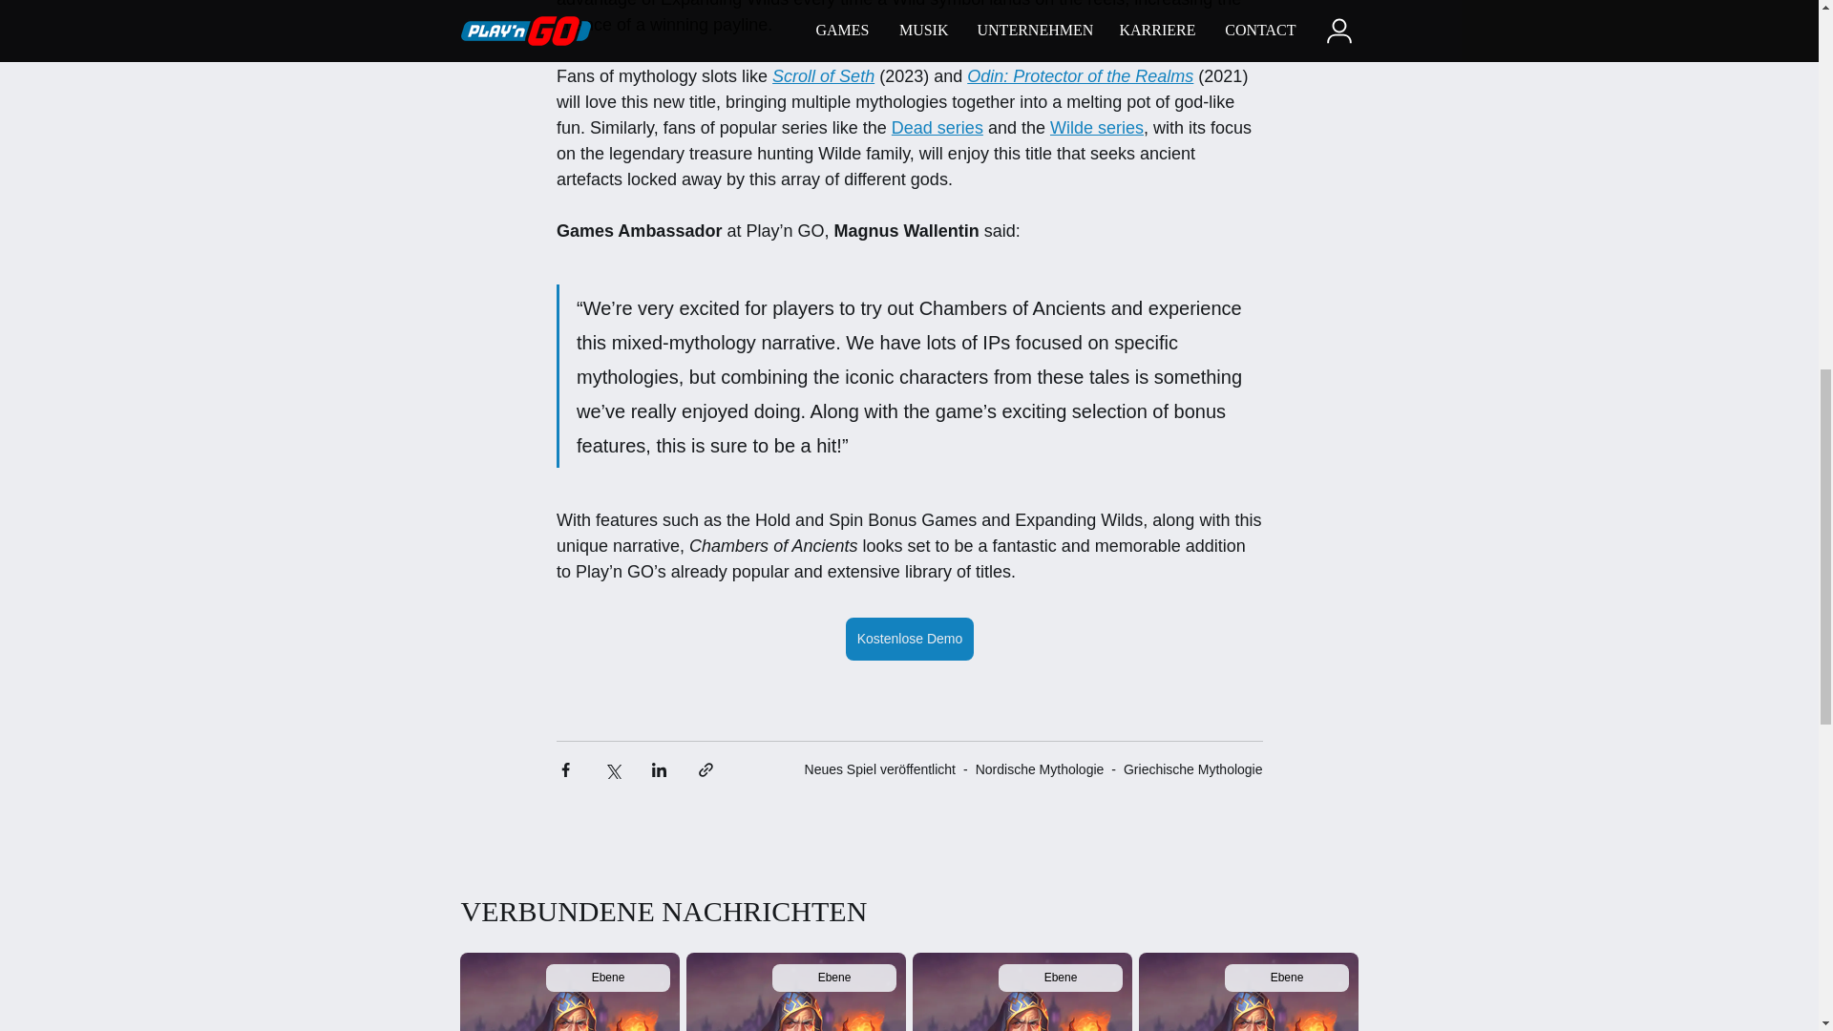 This screenshot has height=1031, width=1833. I want to click on Scroll of Seth, so click(823, 76).